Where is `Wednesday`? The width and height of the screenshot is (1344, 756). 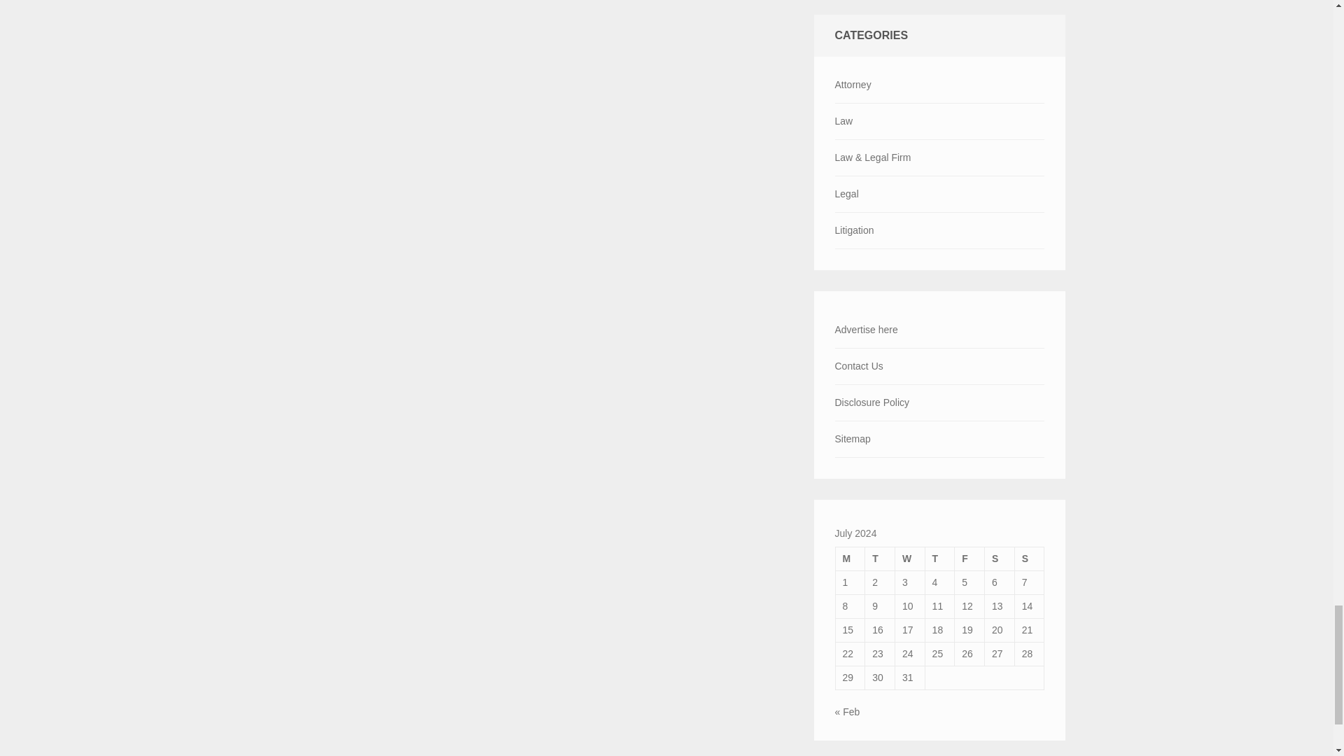
Wednesday is located at coordinates (909, 559).